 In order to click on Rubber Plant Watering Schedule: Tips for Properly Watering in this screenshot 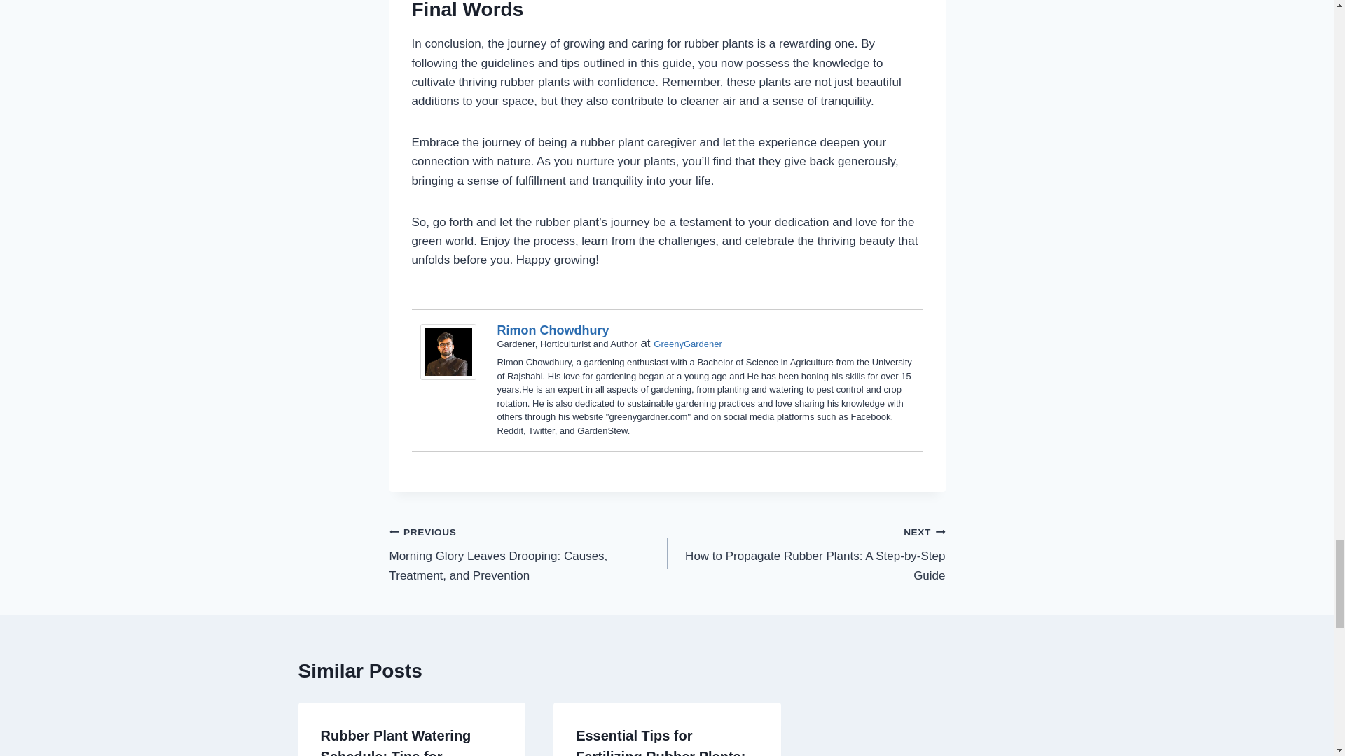, I will do `click(396, 742)`.